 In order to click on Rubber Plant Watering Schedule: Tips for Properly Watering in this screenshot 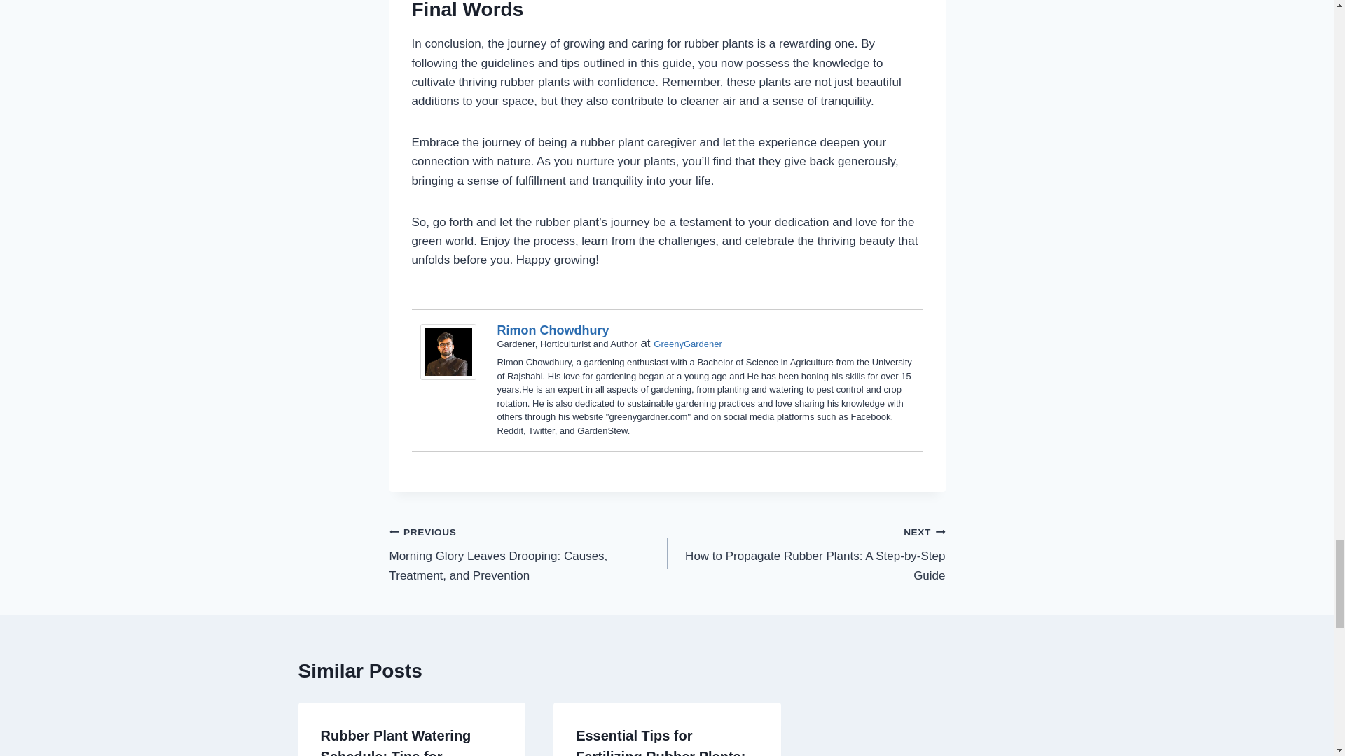, I will do `click(396, 742)`.